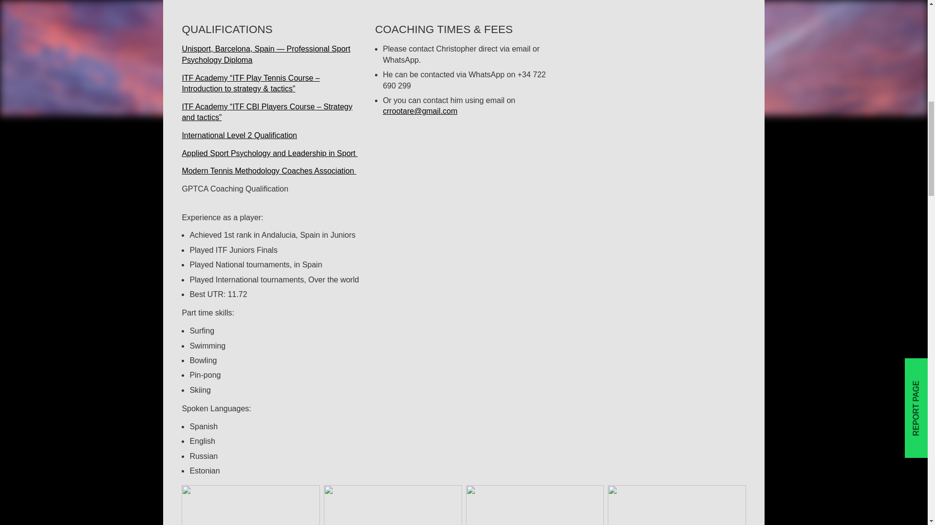 This screenshot has height=525, width=935. What do you see at coordinates (239, 135) in the screenshot?
I see `International Level 2 Qualification` at bounding box center [239, 135].